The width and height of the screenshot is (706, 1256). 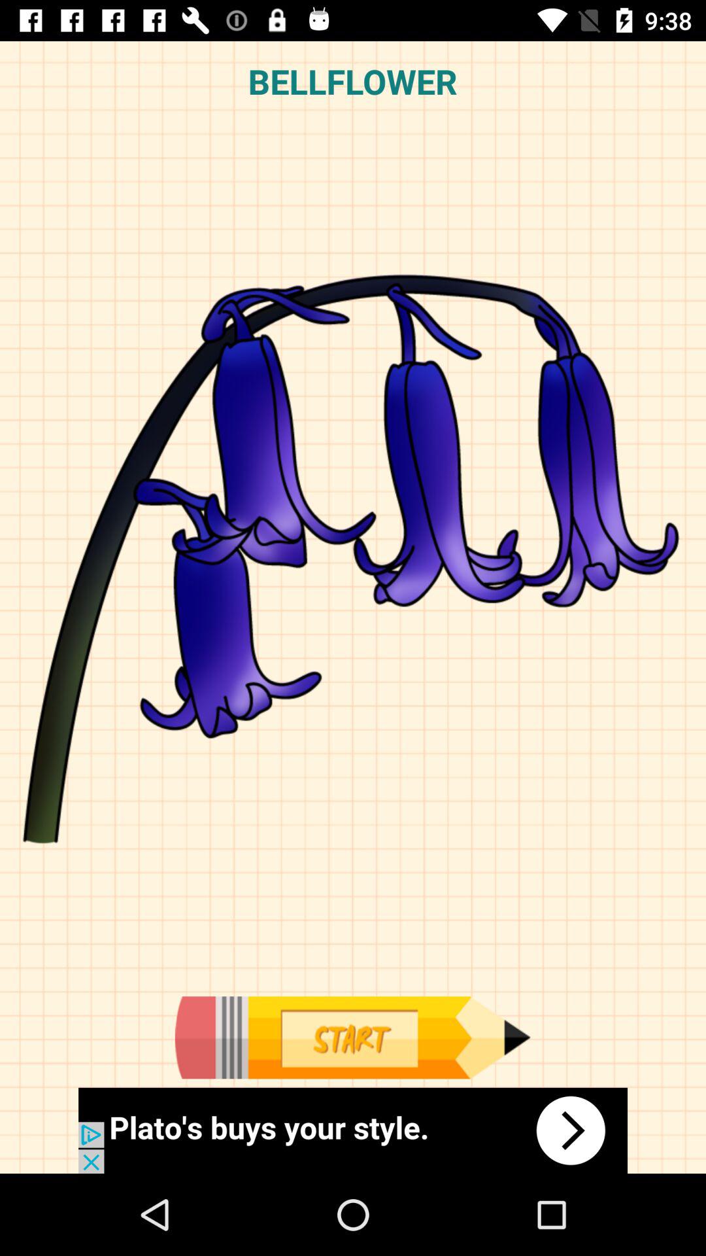 What do you see at coordinates (352, 1038) in the screenshot?
I see `play button` at bounding box center [352, 1038].